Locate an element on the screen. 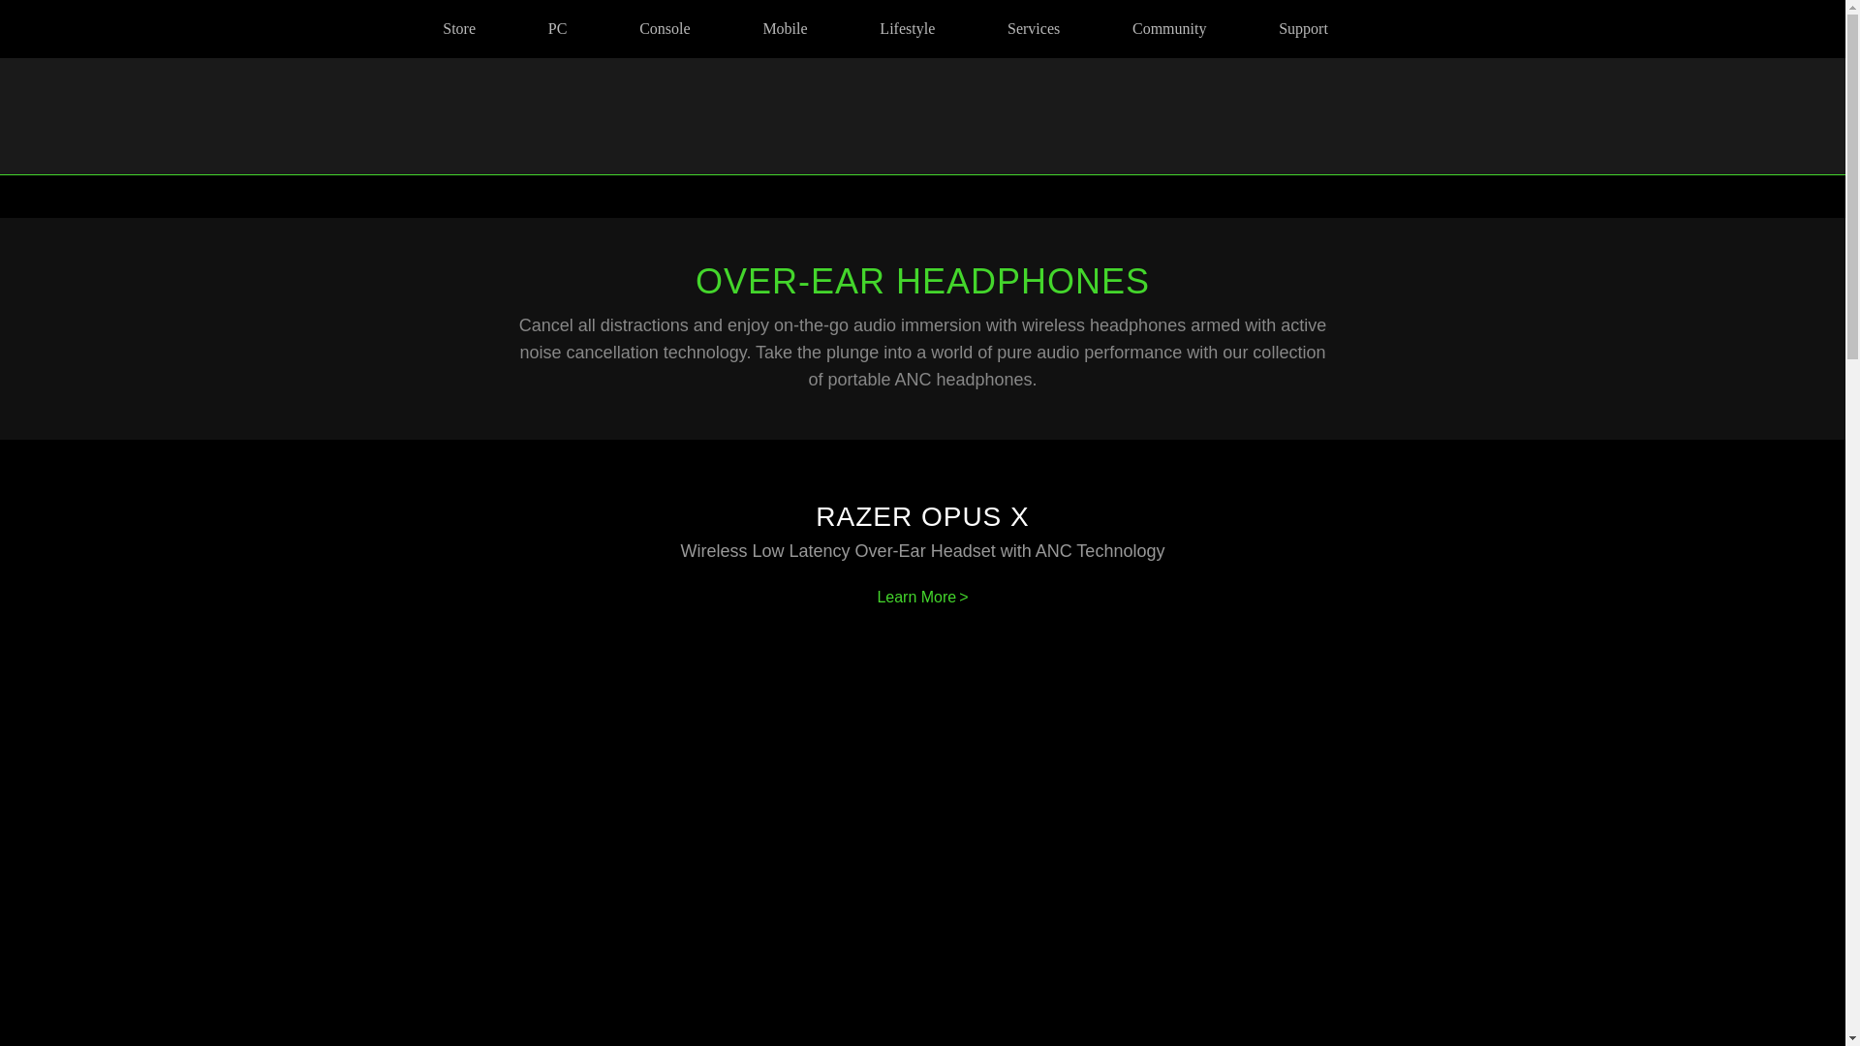  Services is located at coordinates (1034, 29).